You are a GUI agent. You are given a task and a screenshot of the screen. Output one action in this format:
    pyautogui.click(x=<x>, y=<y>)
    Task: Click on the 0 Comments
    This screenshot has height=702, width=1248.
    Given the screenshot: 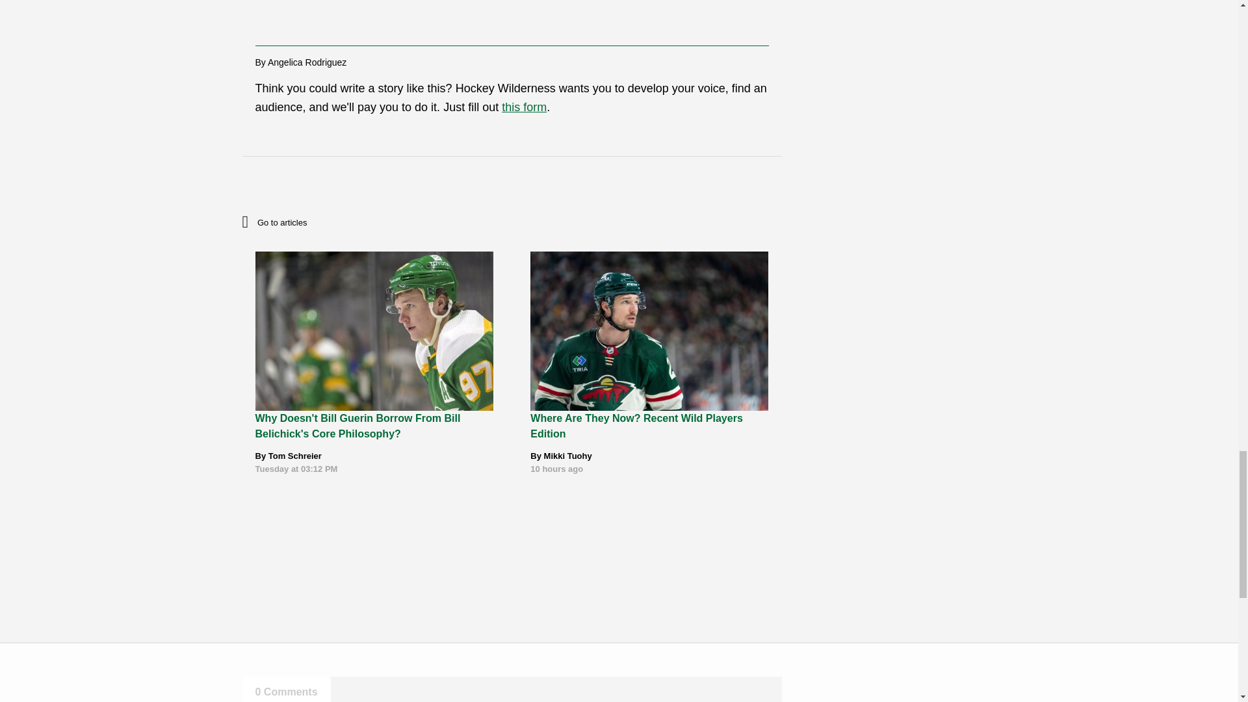 What is the action you would take?
    pyautogui.click(x=286, y=689)
    